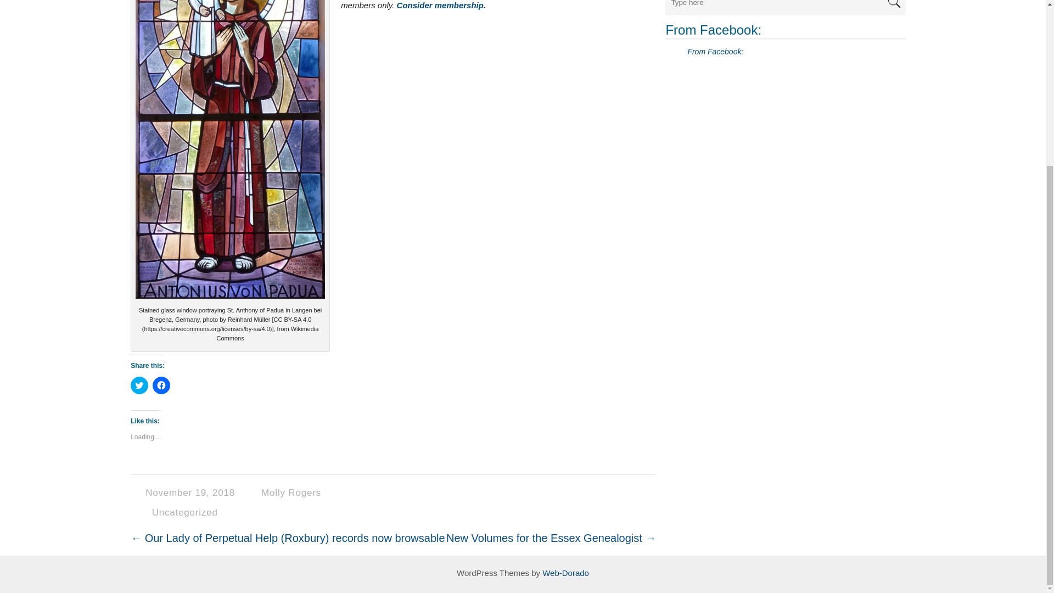 The image size is (1054, 593). What do you see at coordinates (161, 385) in the screenshot?
I see `Click to share on Facebook` at bounding box center [161, 385].